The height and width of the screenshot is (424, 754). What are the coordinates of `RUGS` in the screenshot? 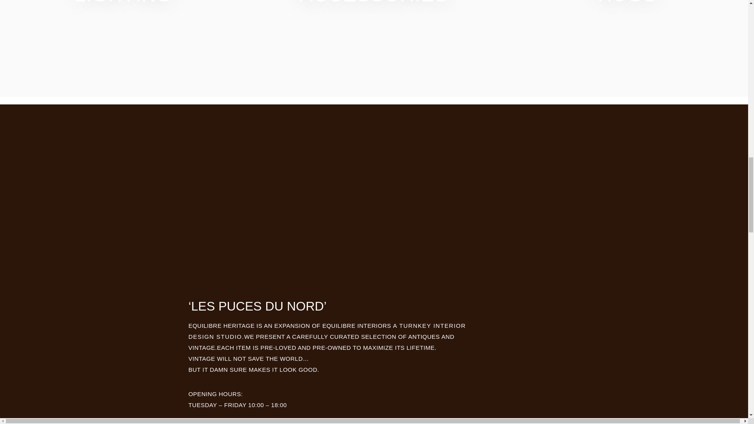 It's located at (628, 5).